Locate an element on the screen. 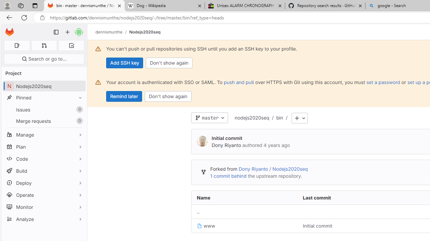 The height and width of the screenshot is (241, 430). Dog - Wikipedia is located at coordinates (165, 6).